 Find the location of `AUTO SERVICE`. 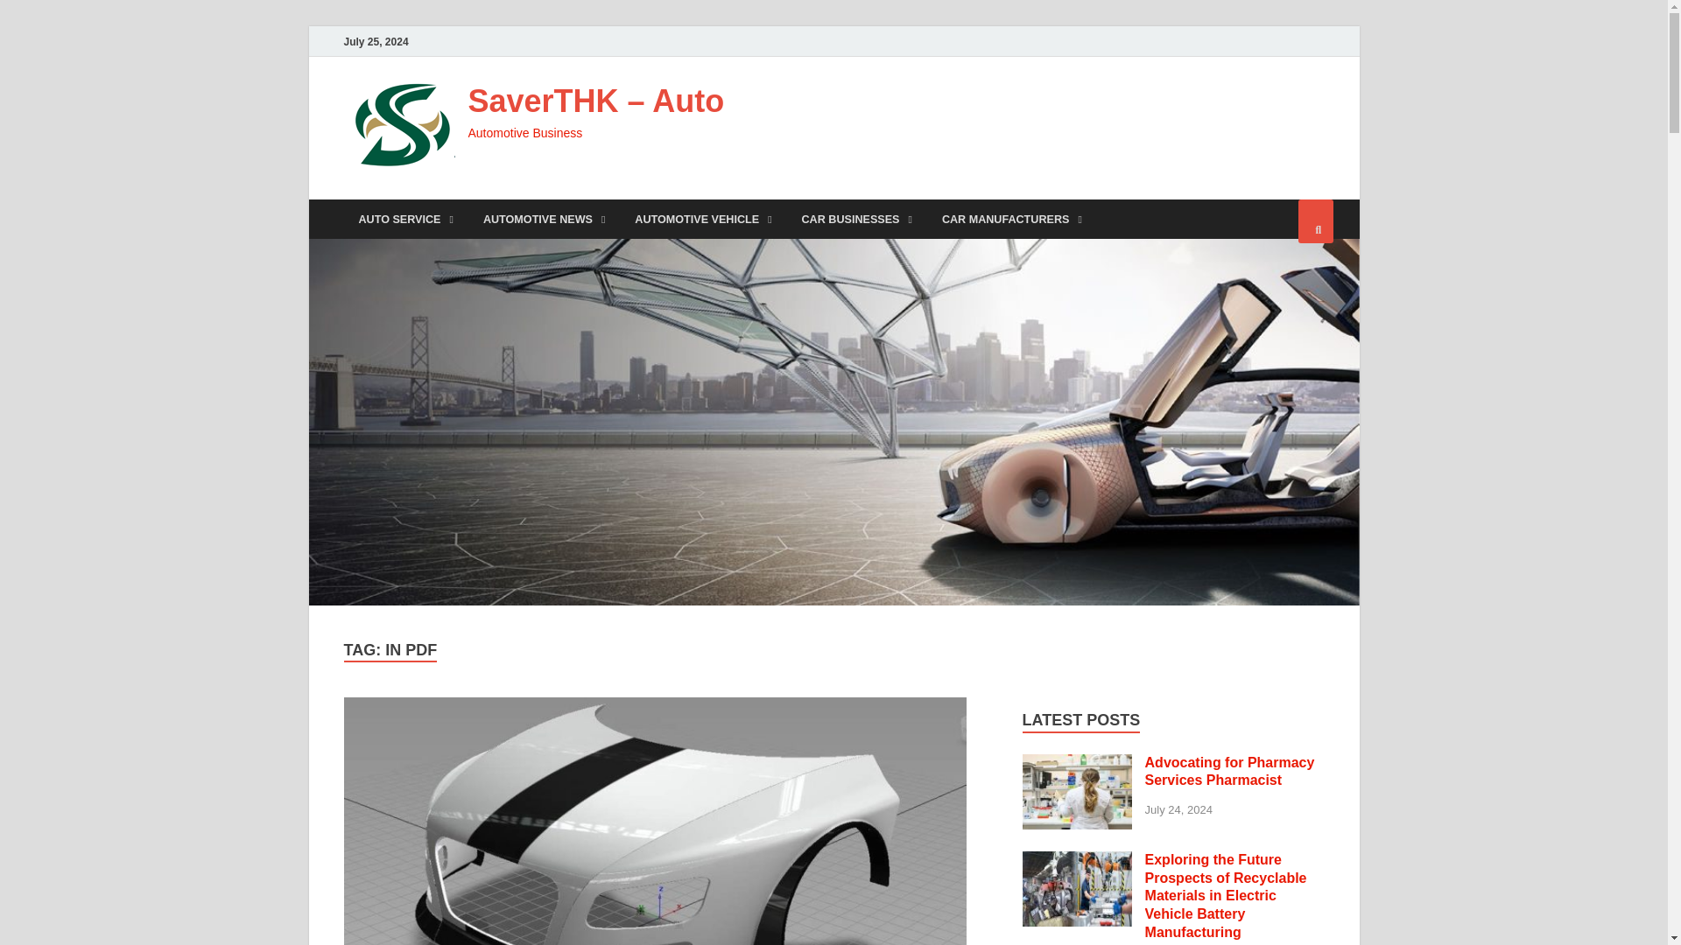

AUTO SERVICE is located at coordinates (404, 219).